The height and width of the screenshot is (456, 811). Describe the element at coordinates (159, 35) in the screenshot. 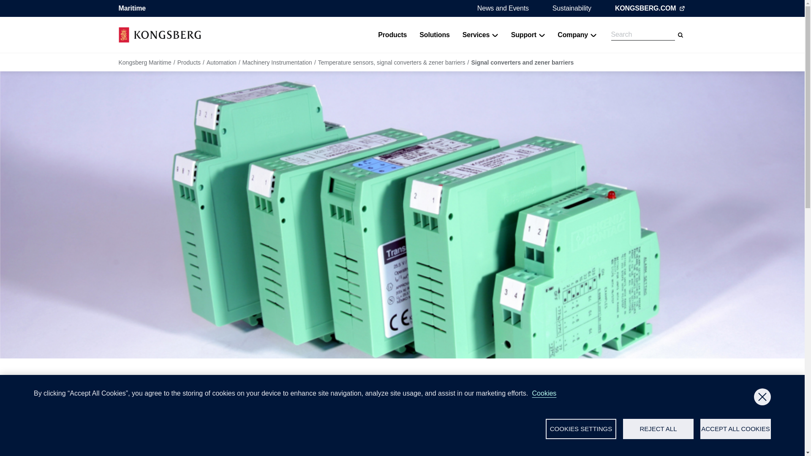

I see `Kongsberg Maritime` at that location.